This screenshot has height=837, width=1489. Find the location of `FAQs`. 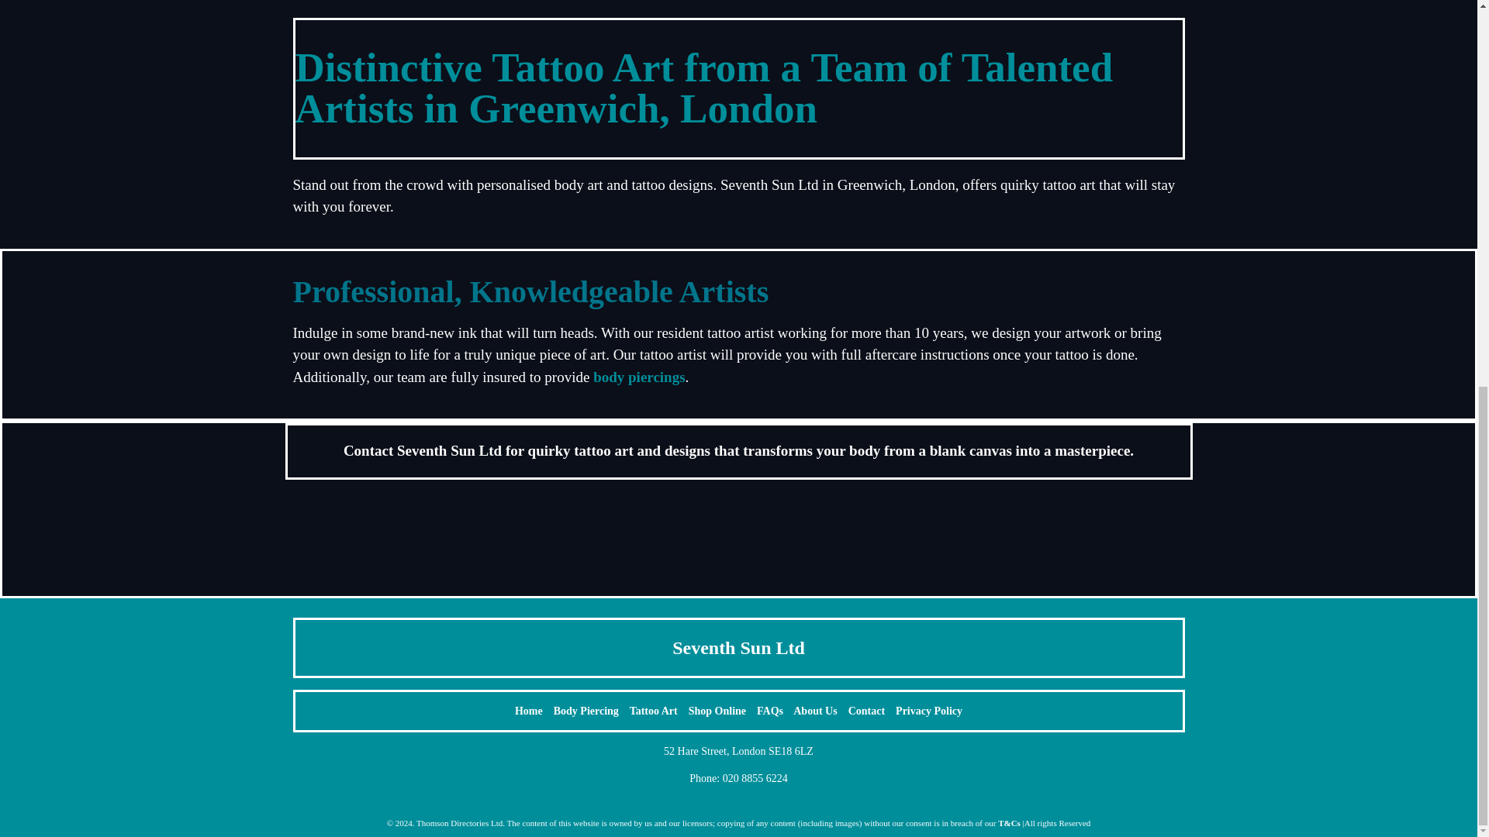

FAQs is located at coordinates (769, 711).